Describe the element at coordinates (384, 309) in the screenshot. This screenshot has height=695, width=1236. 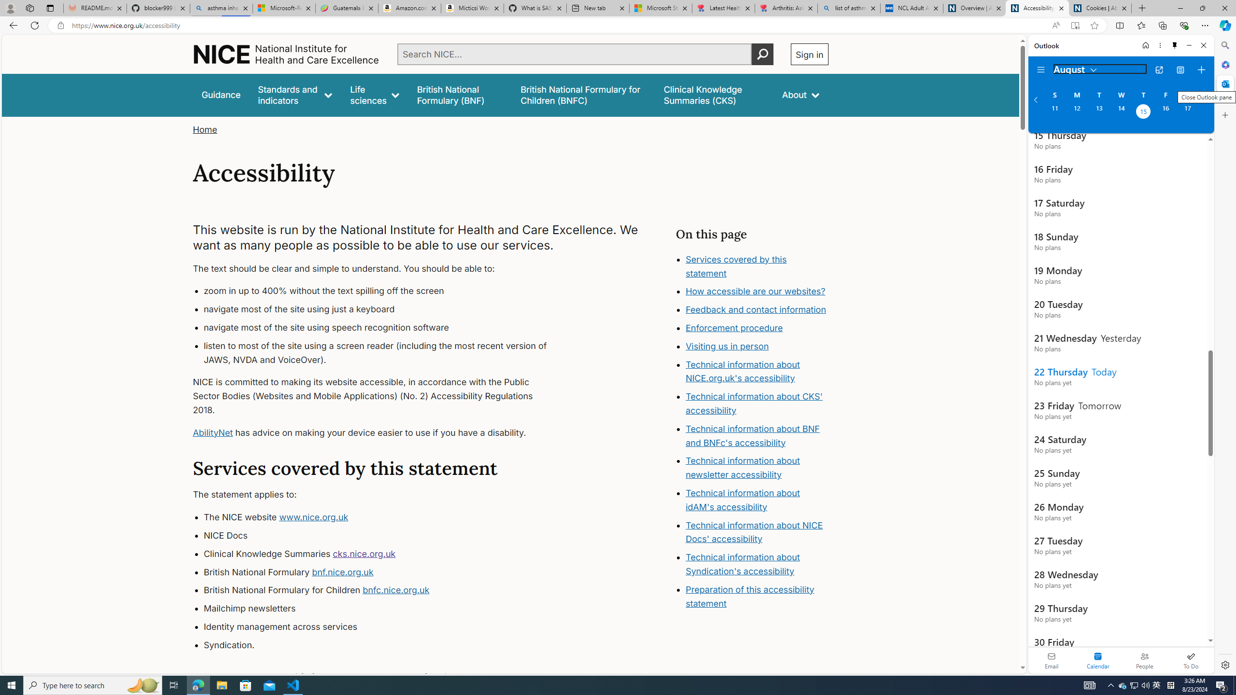
I see `navigate most of the site using just a keyboard` at that location.